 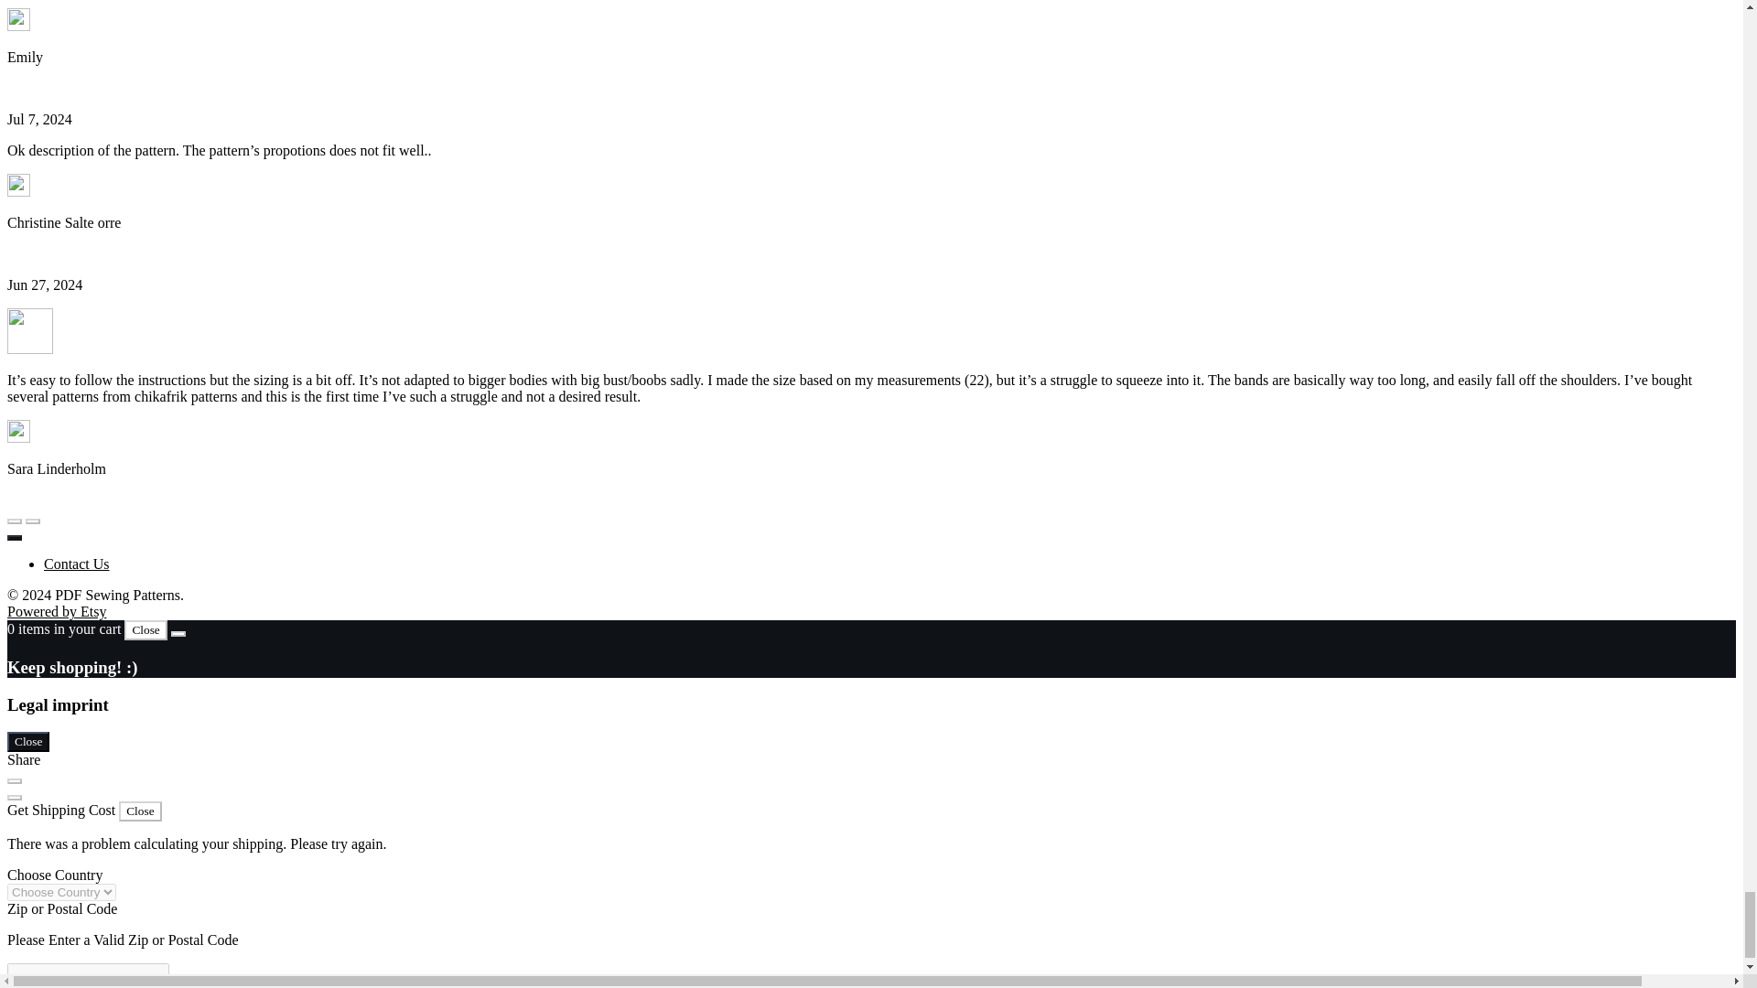 I want to click on Close, so click(x=27, y=741).